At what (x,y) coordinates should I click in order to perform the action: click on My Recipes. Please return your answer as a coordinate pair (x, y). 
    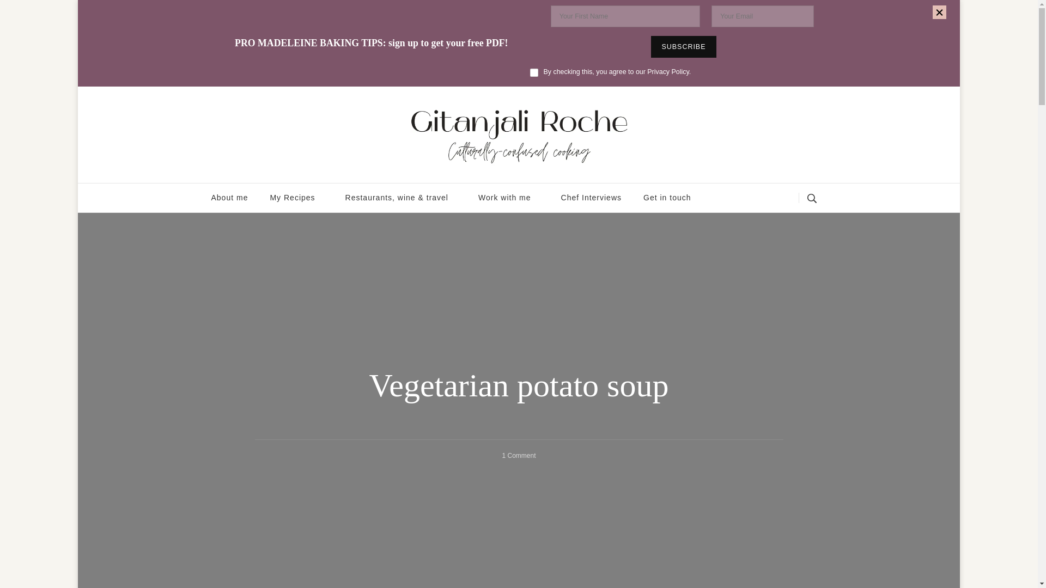
    Looking at the image, I should click on (296, 197).